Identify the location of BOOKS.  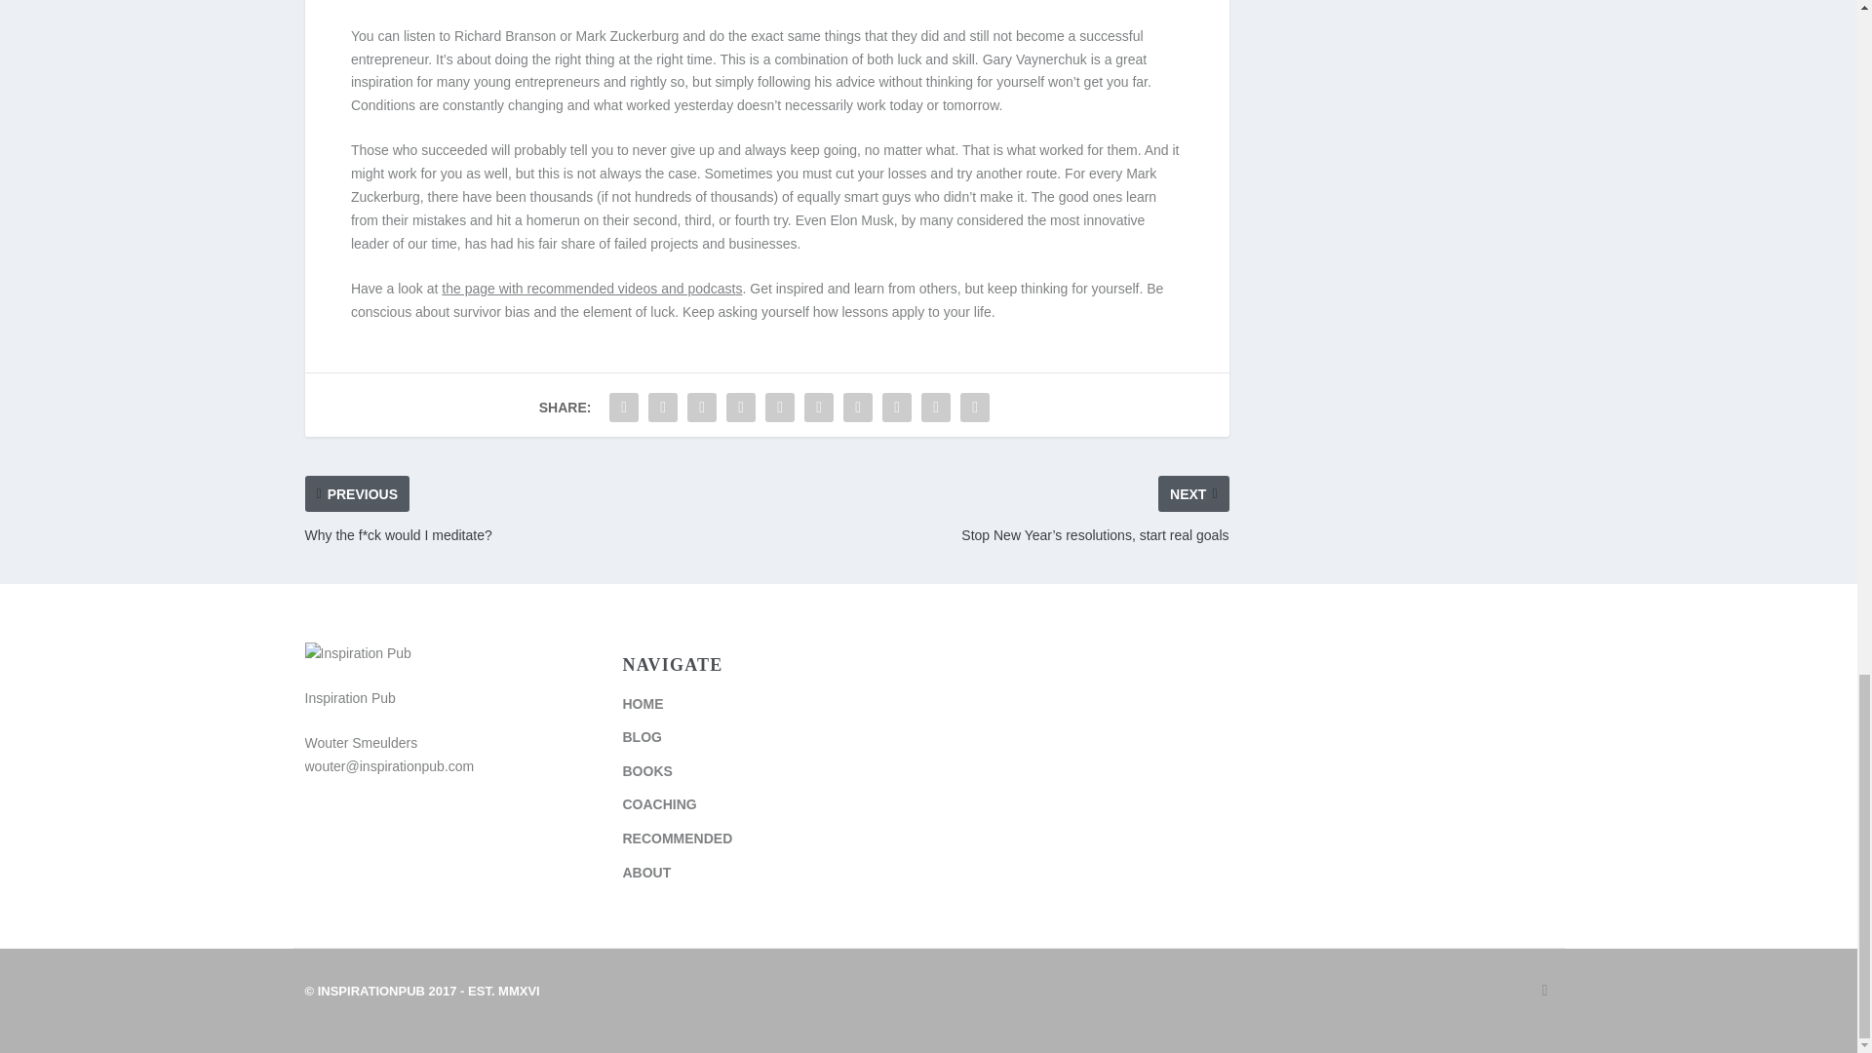
(646, 771).